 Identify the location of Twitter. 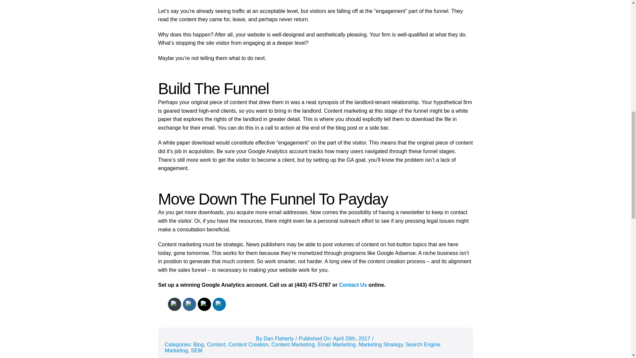
(204, 304).